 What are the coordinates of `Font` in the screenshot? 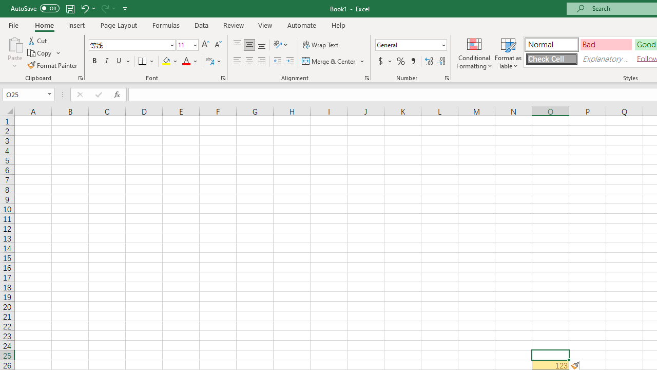 It's located at (128, 45).